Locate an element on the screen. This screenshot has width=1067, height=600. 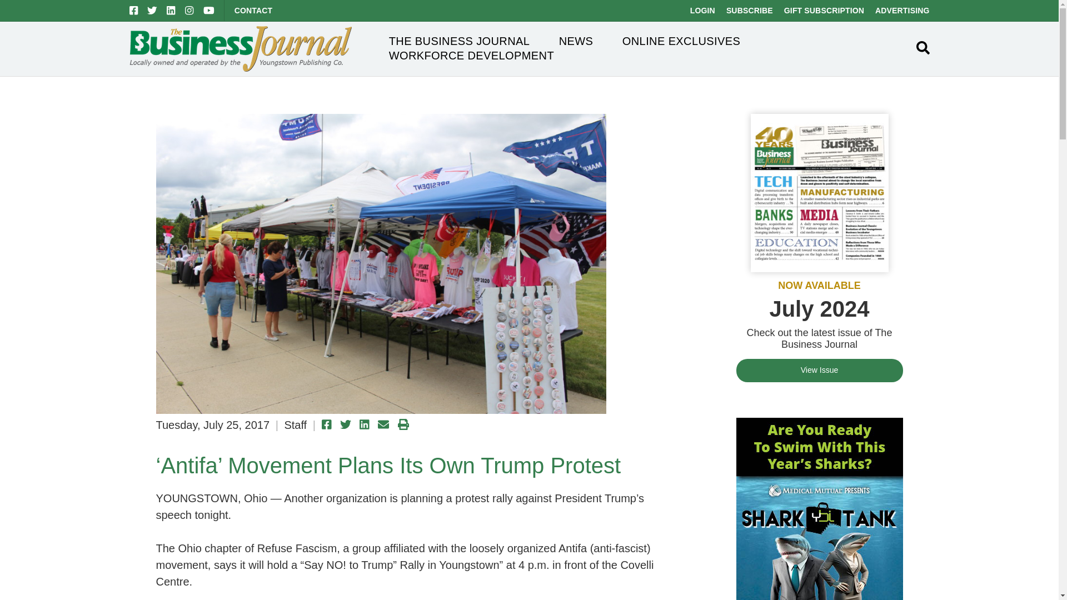
TWITTER is located at coordinates (152, 10).